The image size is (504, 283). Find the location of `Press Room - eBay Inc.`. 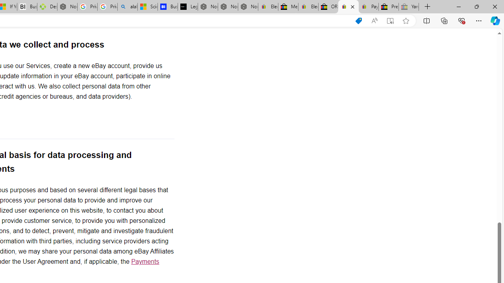

Press Room - eBay Inc. is located at coordinates (389, 7).